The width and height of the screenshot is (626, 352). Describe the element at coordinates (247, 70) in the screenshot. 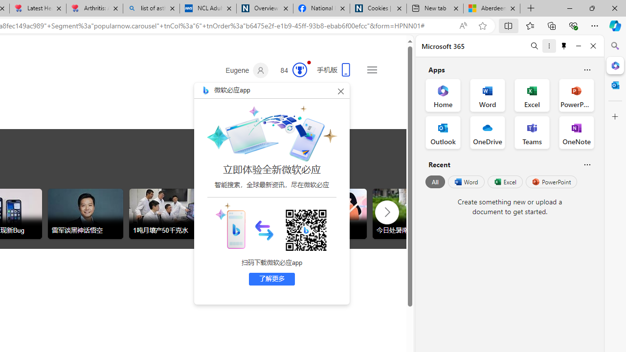

I see `Eugene` at that location.